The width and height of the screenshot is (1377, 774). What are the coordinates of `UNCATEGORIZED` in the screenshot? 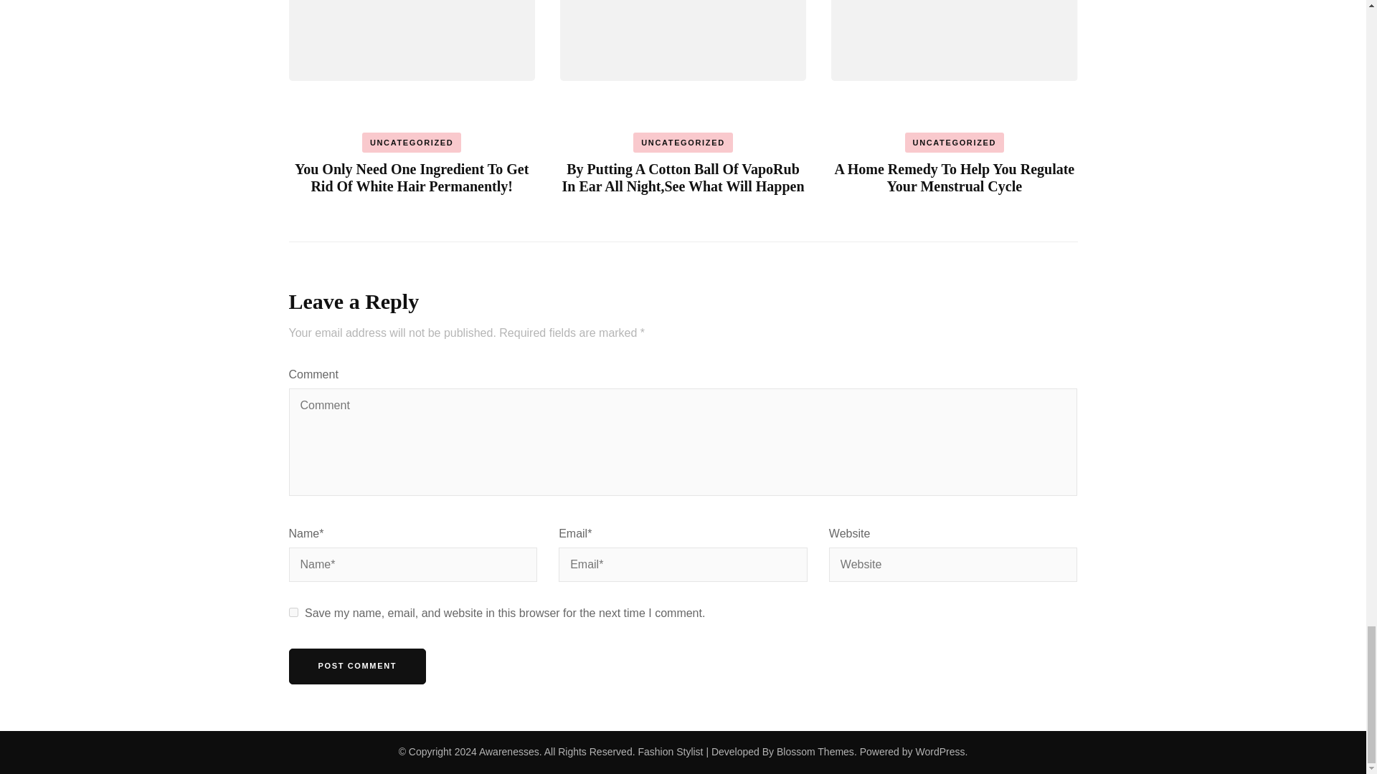 It's located at (412, 142).